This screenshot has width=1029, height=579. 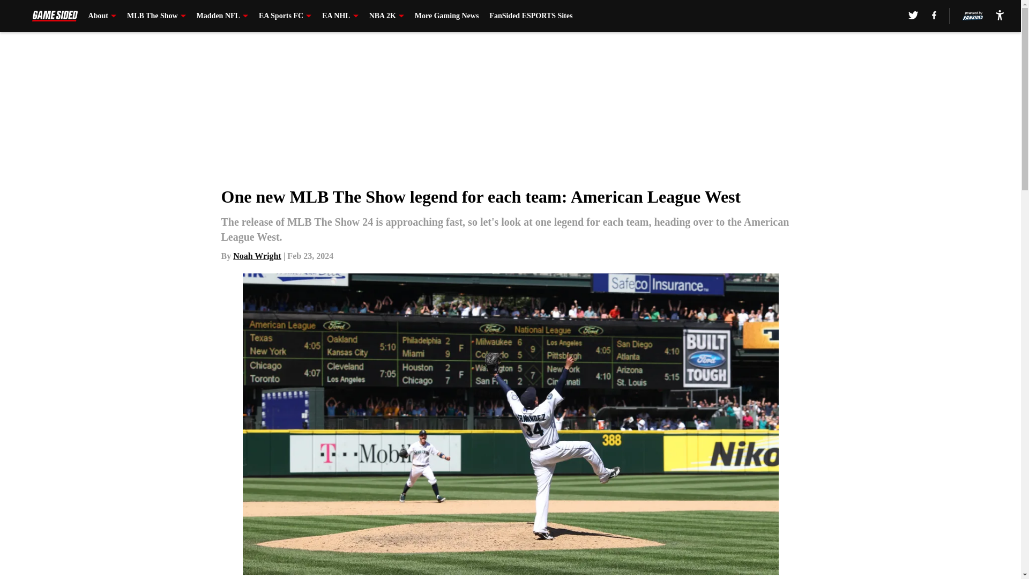 I want to click on FanSided ESPORTS Sites, so click(x=531, y=16).